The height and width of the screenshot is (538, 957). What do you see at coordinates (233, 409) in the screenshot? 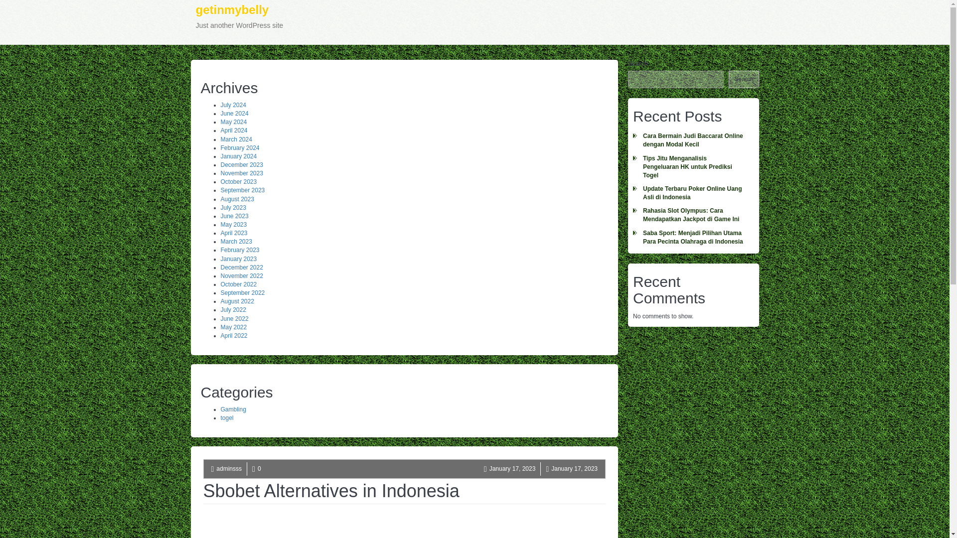
I see `April 2024` at bounding box center [233, 409].